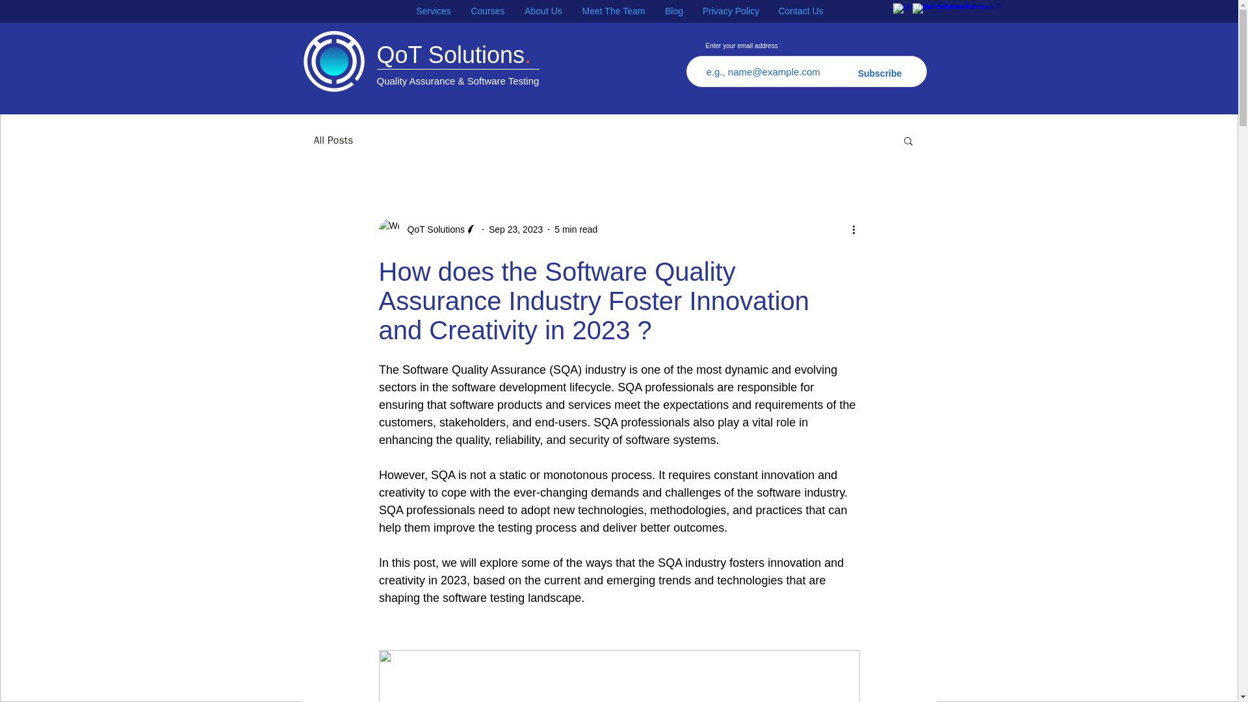 The width and height of the screenshot is (1248, 702). Describe the element at coordinates (487, 12) in the screenshot. I see `Courses` at that location.